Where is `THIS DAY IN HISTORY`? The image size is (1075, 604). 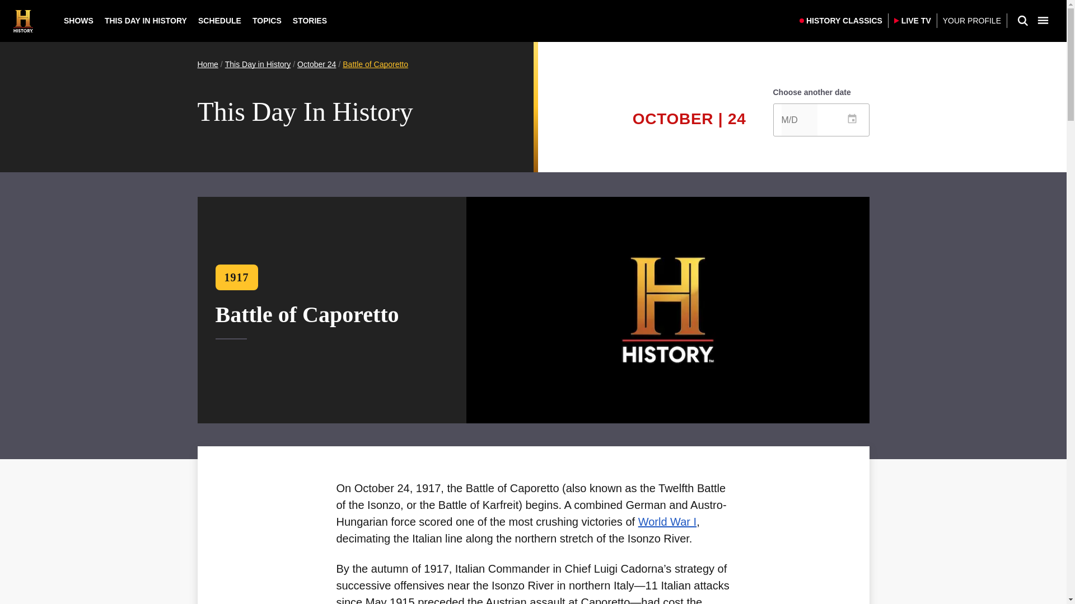
THIS DAY IN HISTORY is located at coordinates (146, 21).